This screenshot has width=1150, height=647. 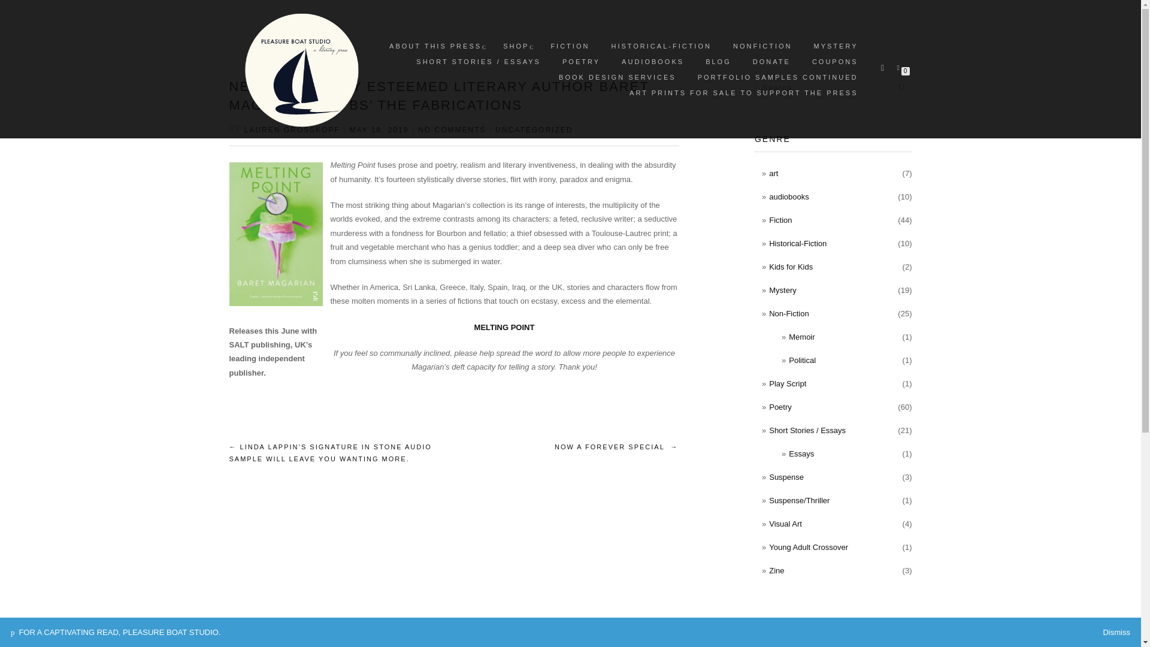 What do you see at coordinates (789, 196) in the screenshot?
I see `audiobooks` at bounding box center [789, 196].